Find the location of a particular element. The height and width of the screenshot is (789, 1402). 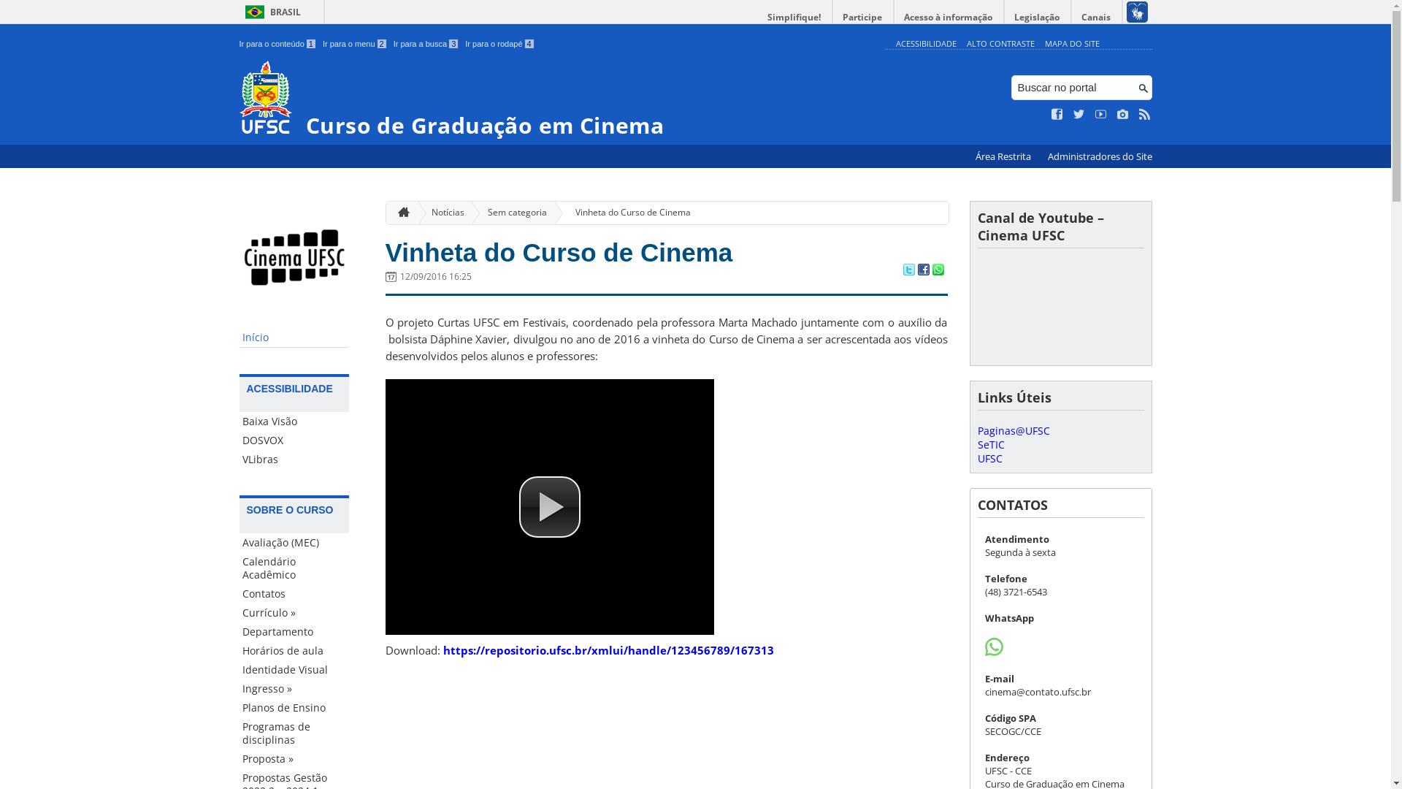

Curta no Facebook is located at coordinates (1057, 115).